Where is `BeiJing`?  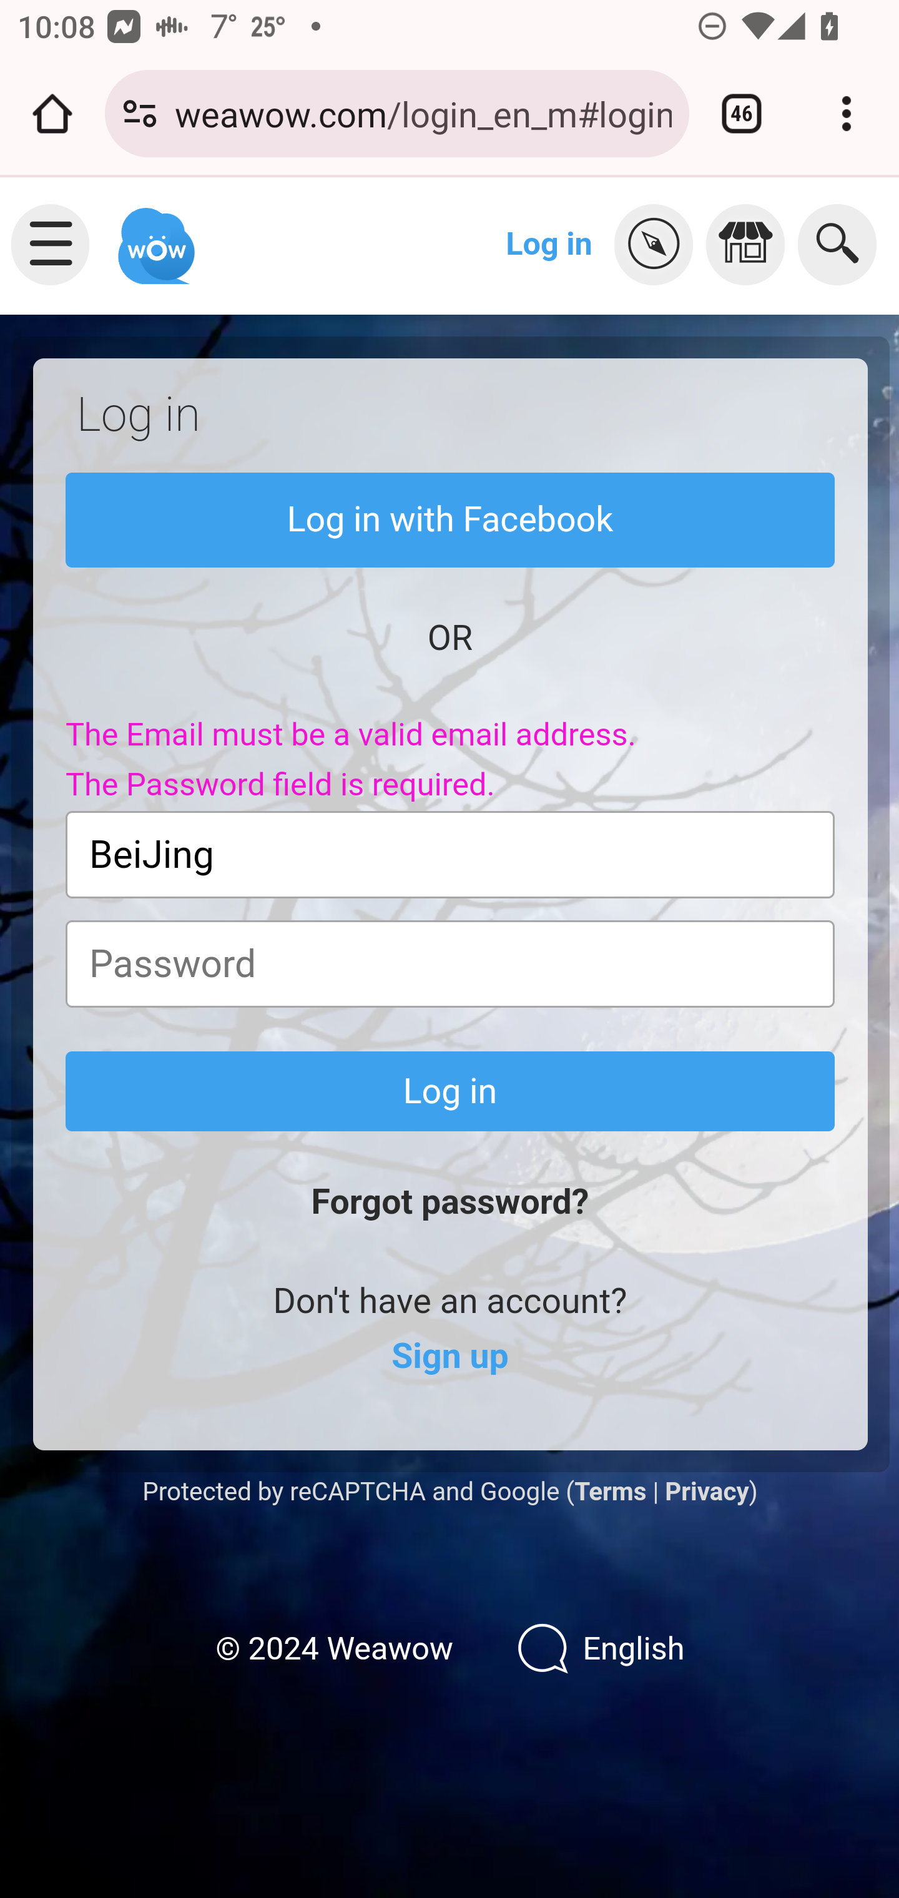
BeiJing is located at coordinates (451, 855).